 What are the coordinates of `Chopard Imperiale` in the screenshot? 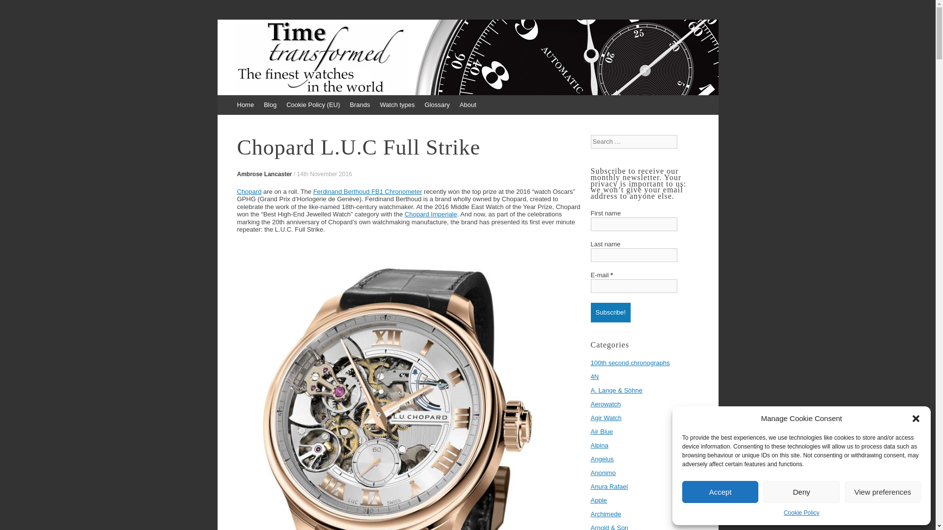 It's located at (431, 214).